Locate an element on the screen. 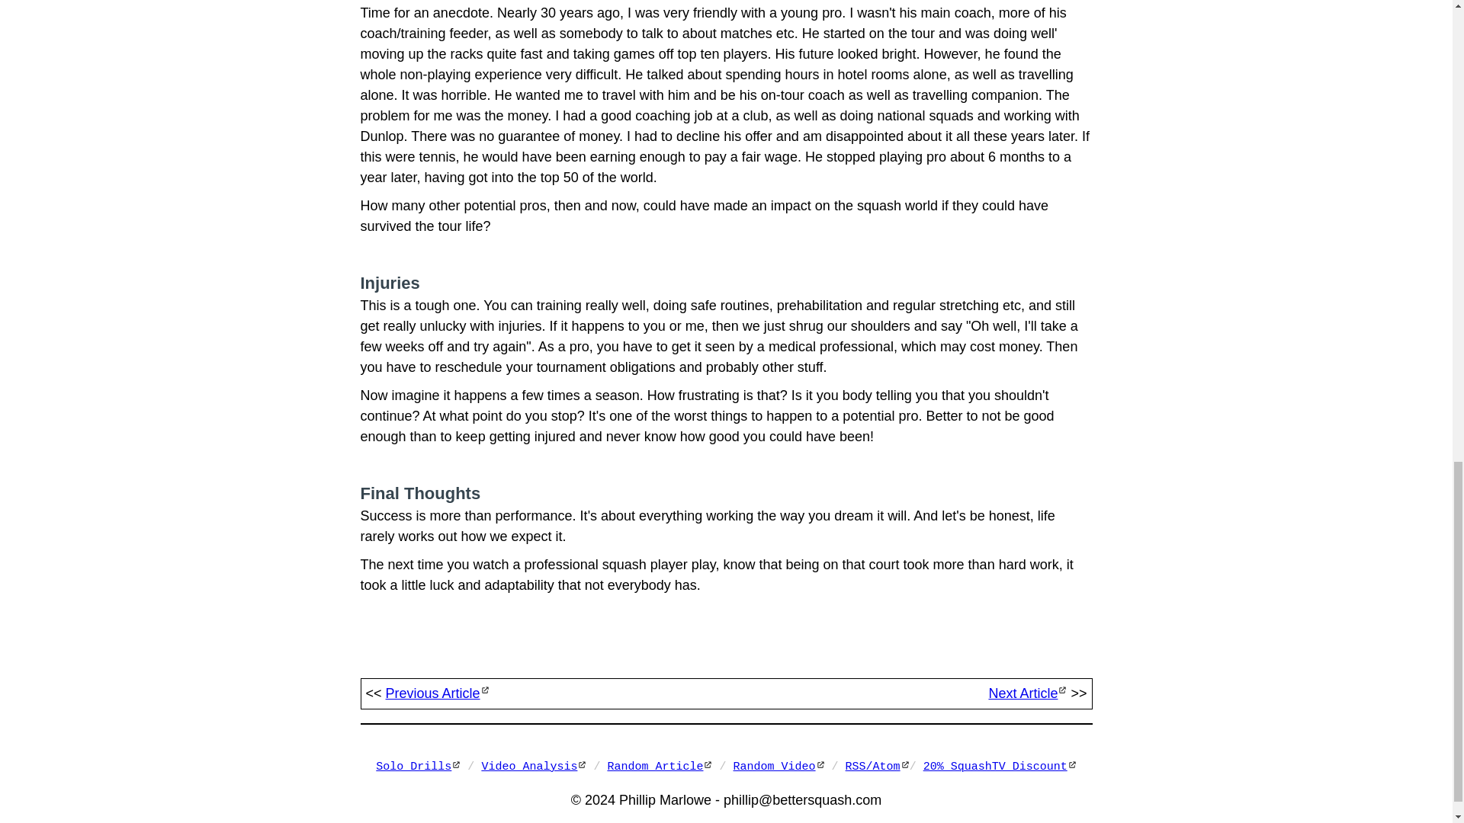 The image size is (1464, 823). Video Analysis is located at coordinates (534, 767).